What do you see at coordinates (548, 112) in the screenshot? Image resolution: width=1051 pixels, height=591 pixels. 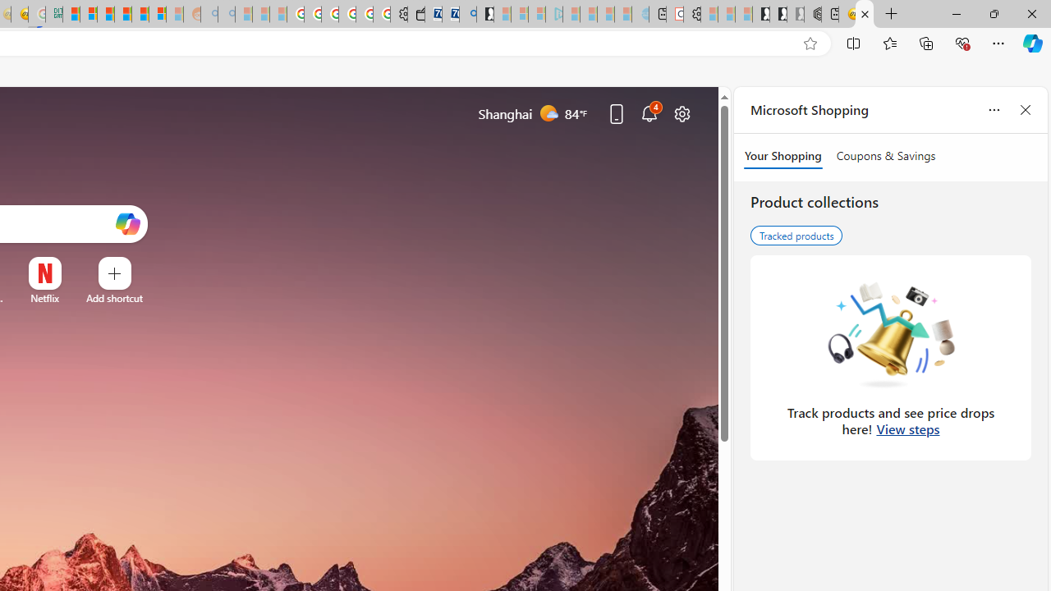 I see `Mostly sunny` at bounding box center [548, 112].